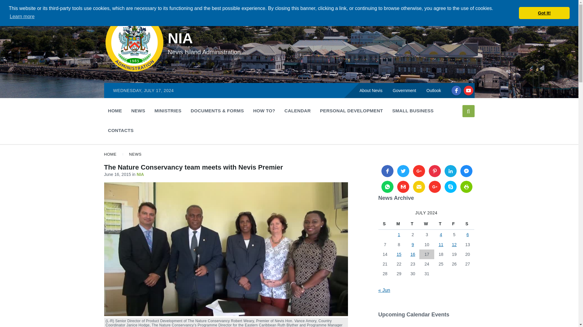 The image size is (583, 327). What do you see at coordinates (168, 111) in the screenshot?
I see `MINISTRIES` at bounding box center [168, 111].